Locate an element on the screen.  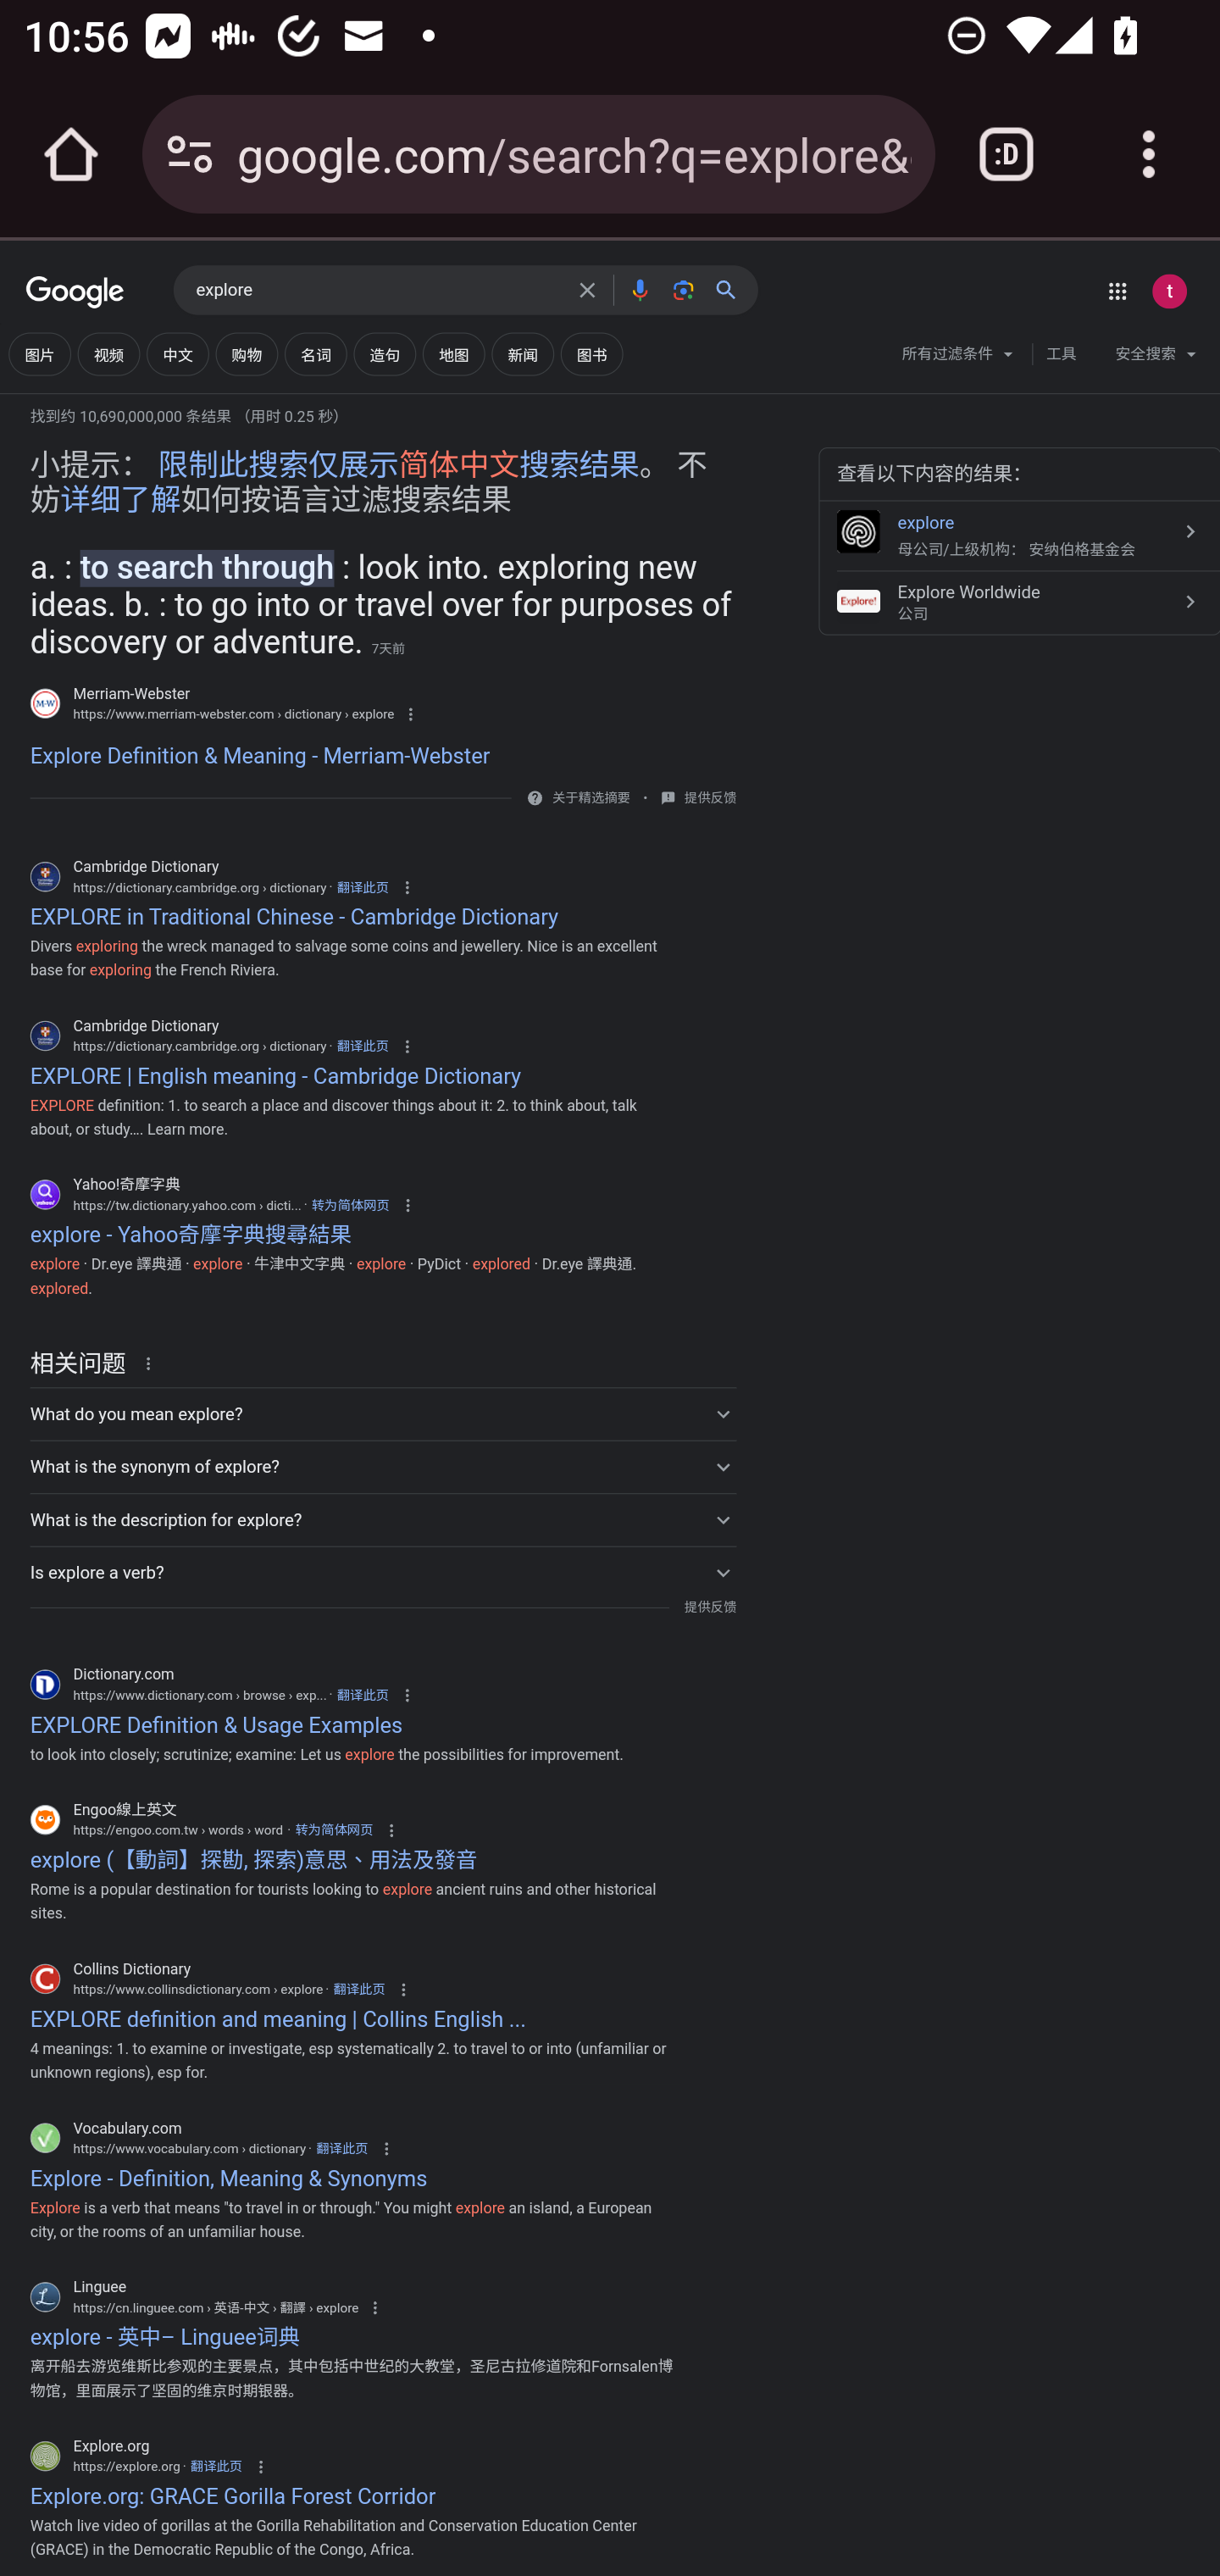
添加“名词” 名词 is located at coordinates (315, 354).